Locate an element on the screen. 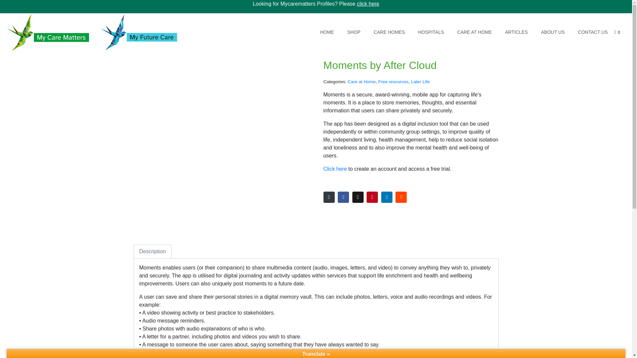 This screenshot has width=637, height=358. HOME is located at coordinates (327, 32).